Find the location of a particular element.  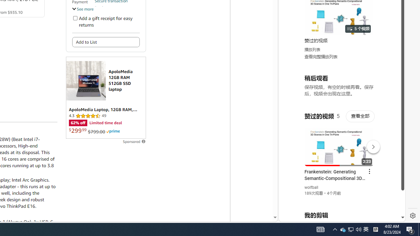

Add to List is located at coordinates (106, 42).